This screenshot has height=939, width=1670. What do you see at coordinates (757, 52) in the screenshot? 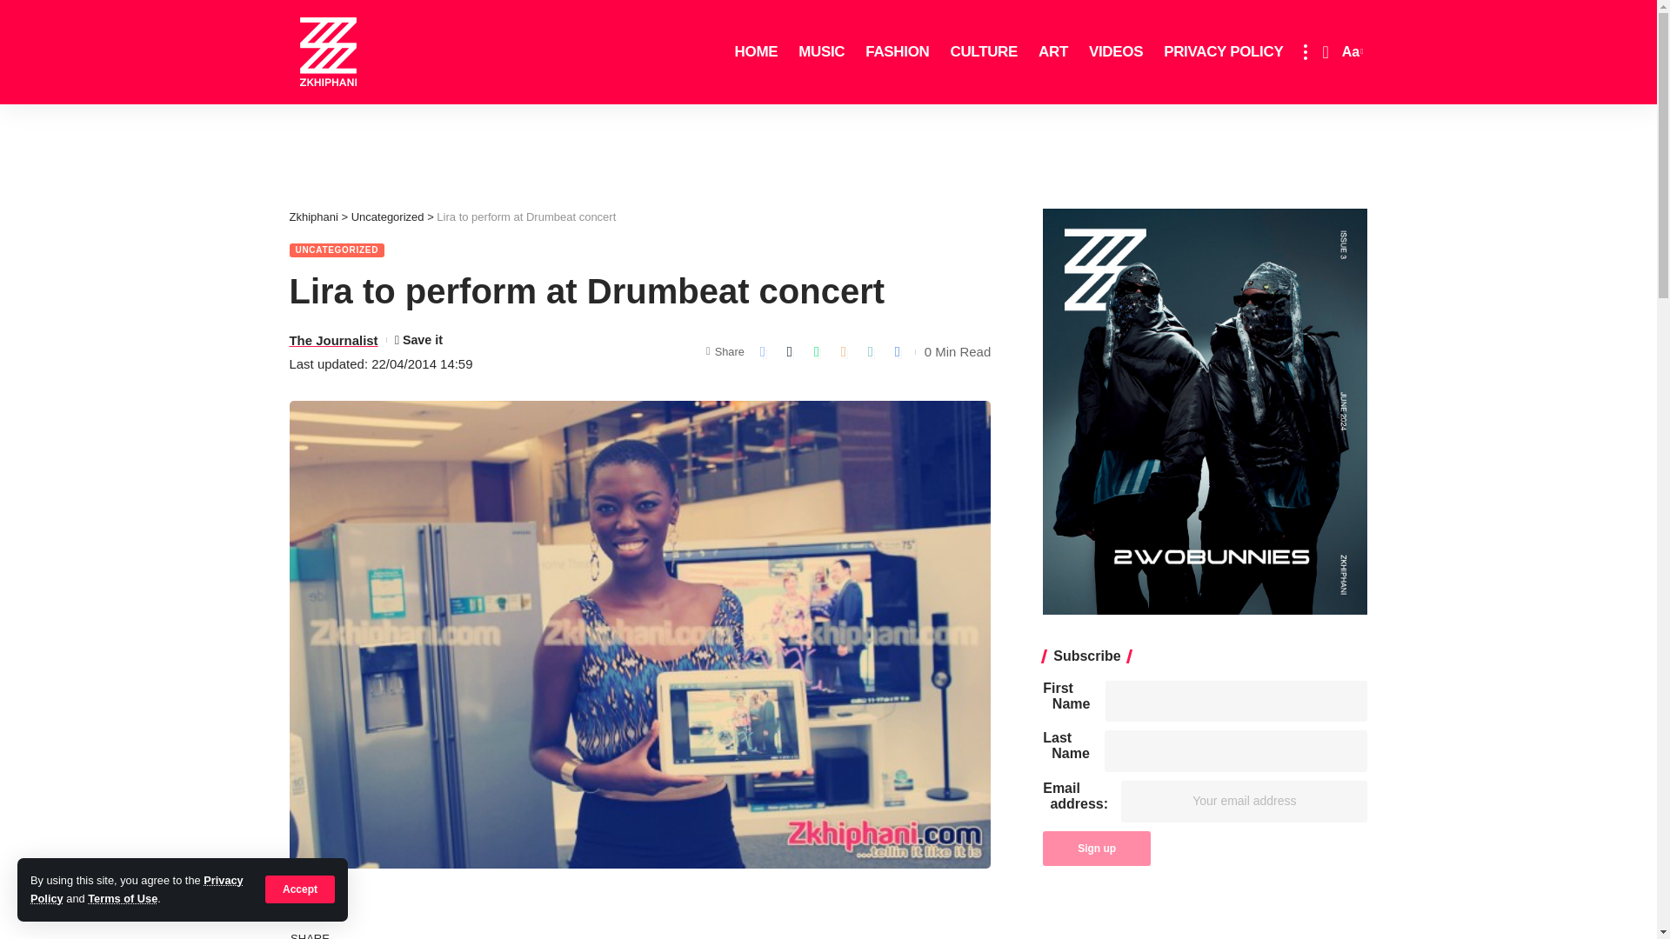
I see `HOME` at bounding box center [757, 52].